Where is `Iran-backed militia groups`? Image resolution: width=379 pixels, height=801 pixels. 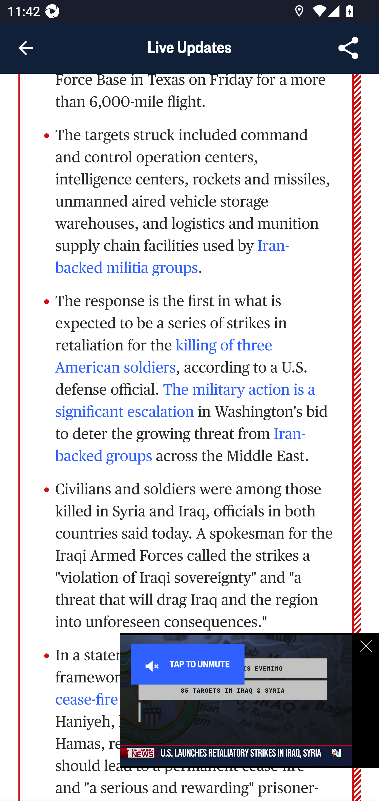
Iran-backed militia groups is located at coordinates (173, 257).